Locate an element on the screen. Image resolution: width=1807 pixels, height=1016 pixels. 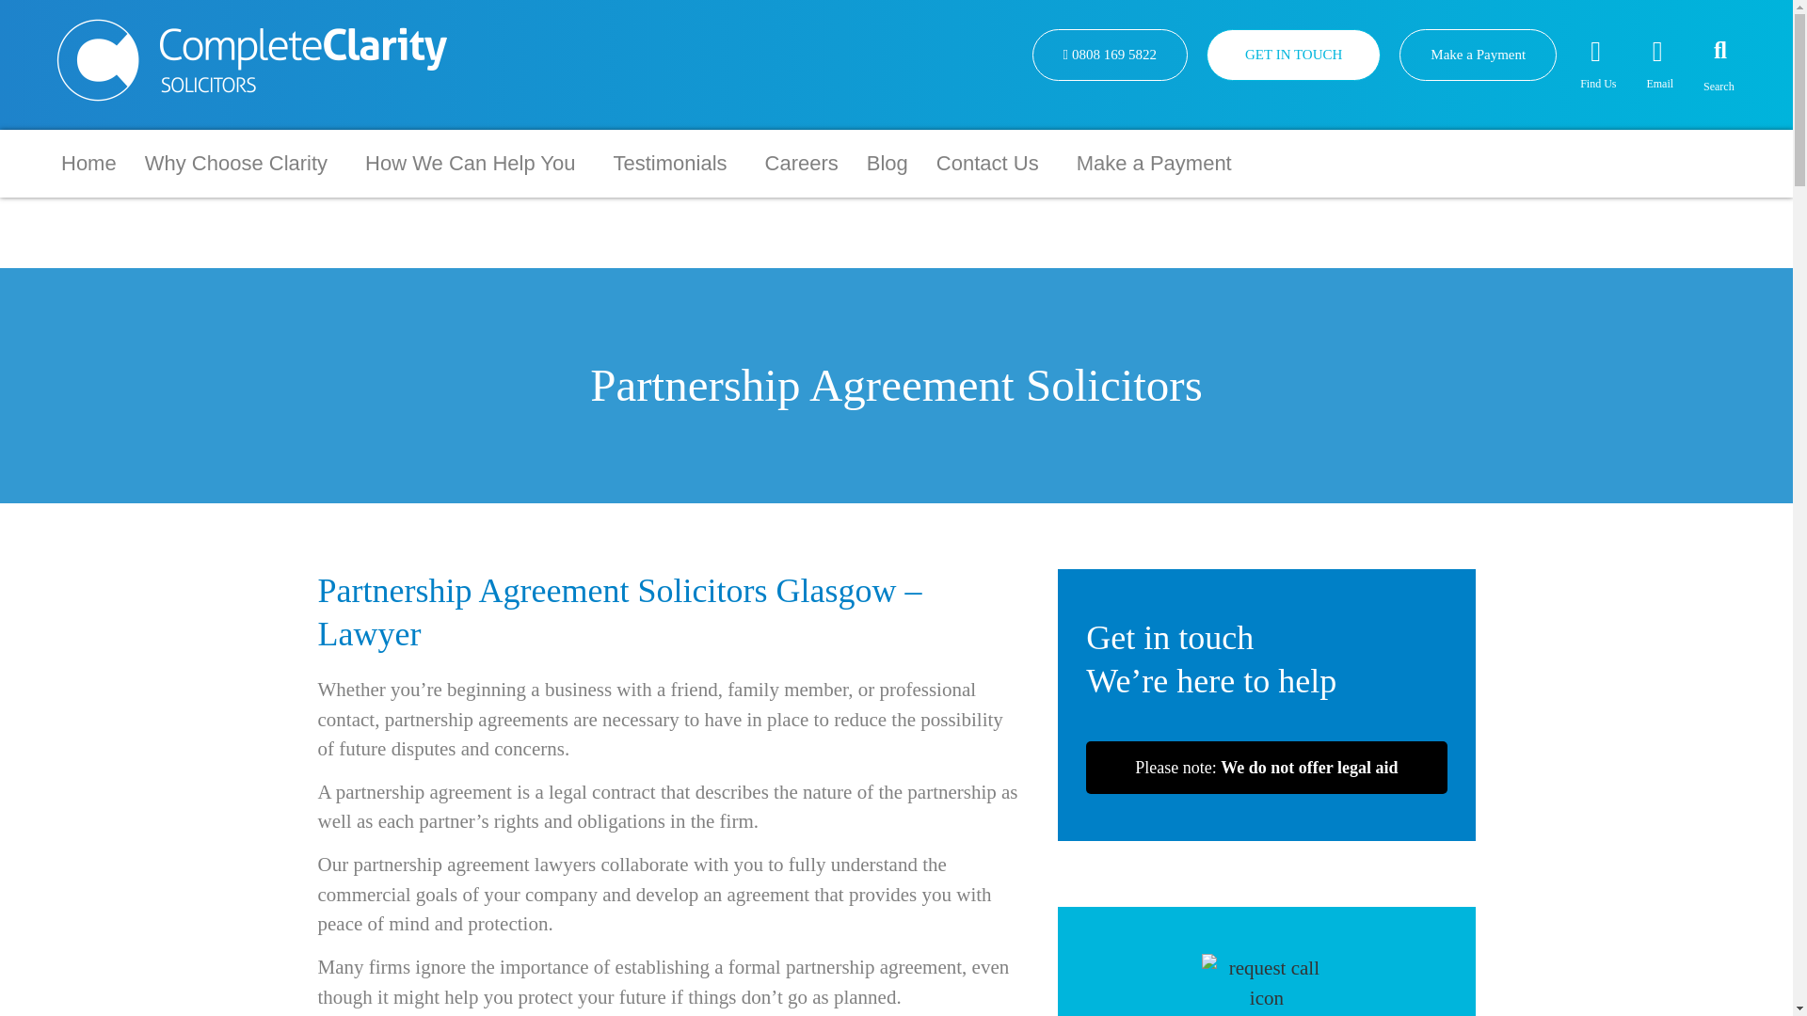
0808 169 5822 is located at coordinates (1109, 55).